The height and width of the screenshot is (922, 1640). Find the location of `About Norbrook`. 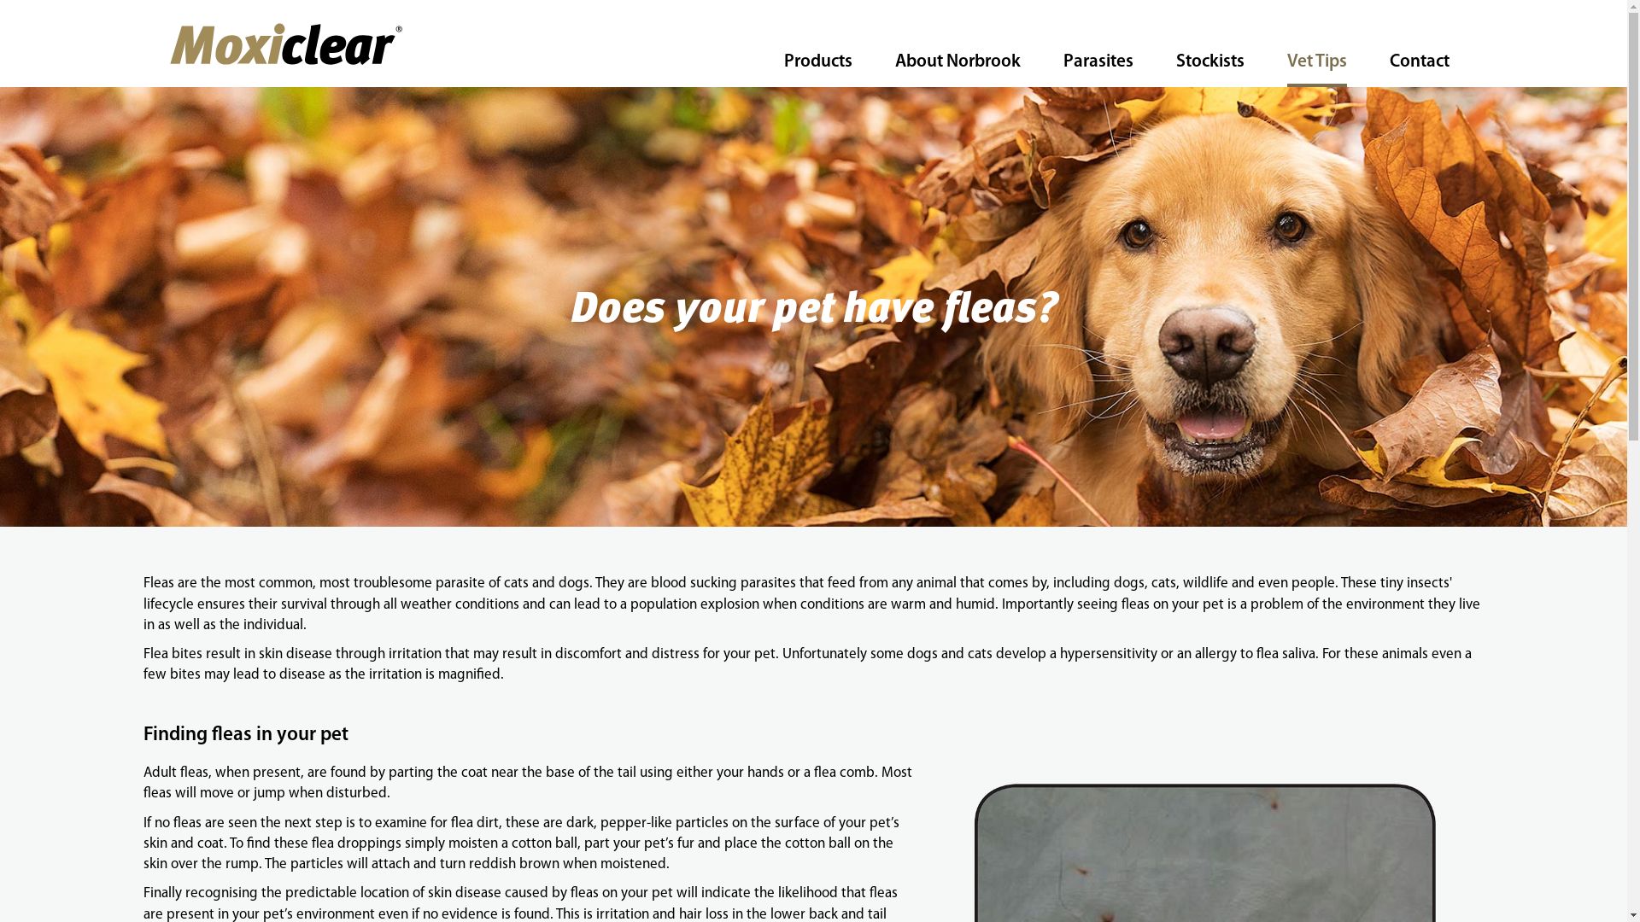

About Norbrook is located at coordinates (958, 61).